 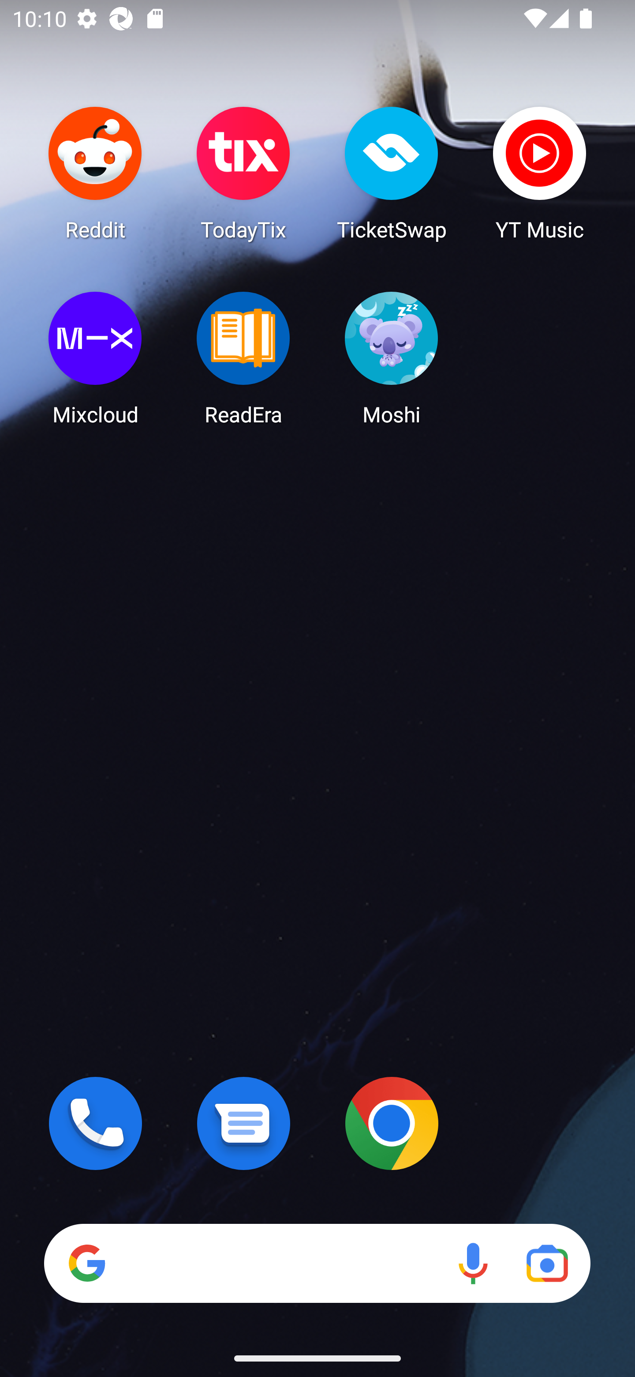 What do you see at coordinates (540, 173) in the screenshot?
I see `YT Music` at bounding box center [540, 173].